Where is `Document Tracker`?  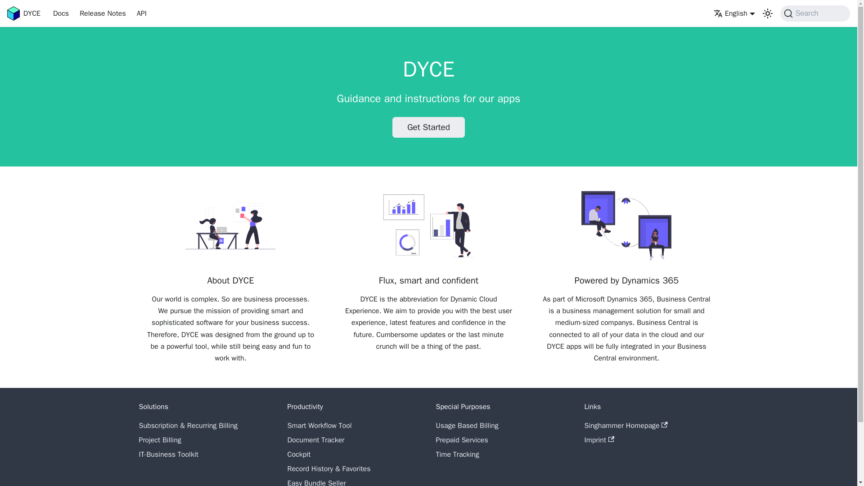
Document Tracker is located at coordinates (315, 440).